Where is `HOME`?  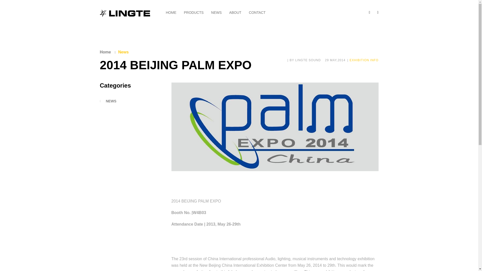
HOME is located at coordinates (171, 13).